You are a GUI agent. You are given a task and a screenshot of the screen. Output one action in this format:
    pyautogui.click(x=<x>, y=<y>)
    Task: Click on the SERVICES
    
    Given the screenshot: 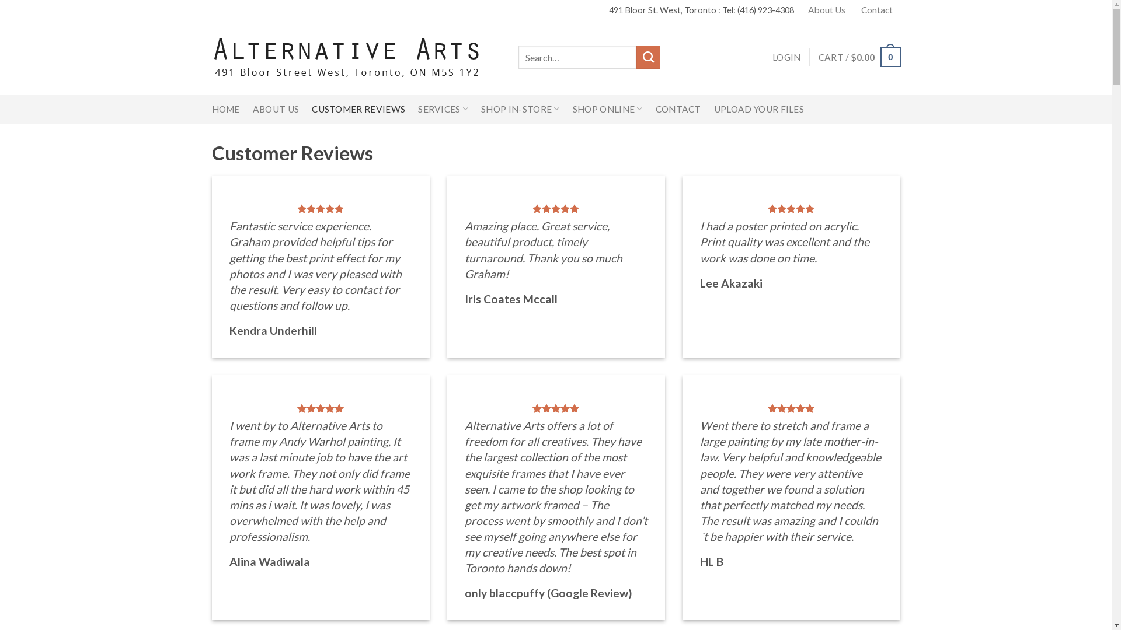 What is the action you would take?
    pyautogui.click(x=443, y=109)
    